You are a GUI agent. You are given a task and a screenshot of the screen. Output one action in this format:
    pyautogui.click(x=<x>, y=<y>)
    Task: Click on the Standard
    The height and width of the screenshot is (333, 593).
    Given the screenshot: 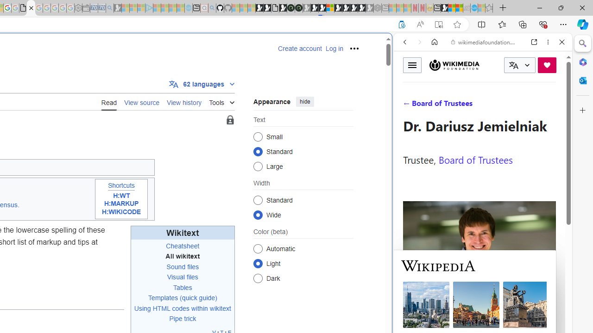 What is the action you would take?
    pyautogui.click(x=258, y=200)
    